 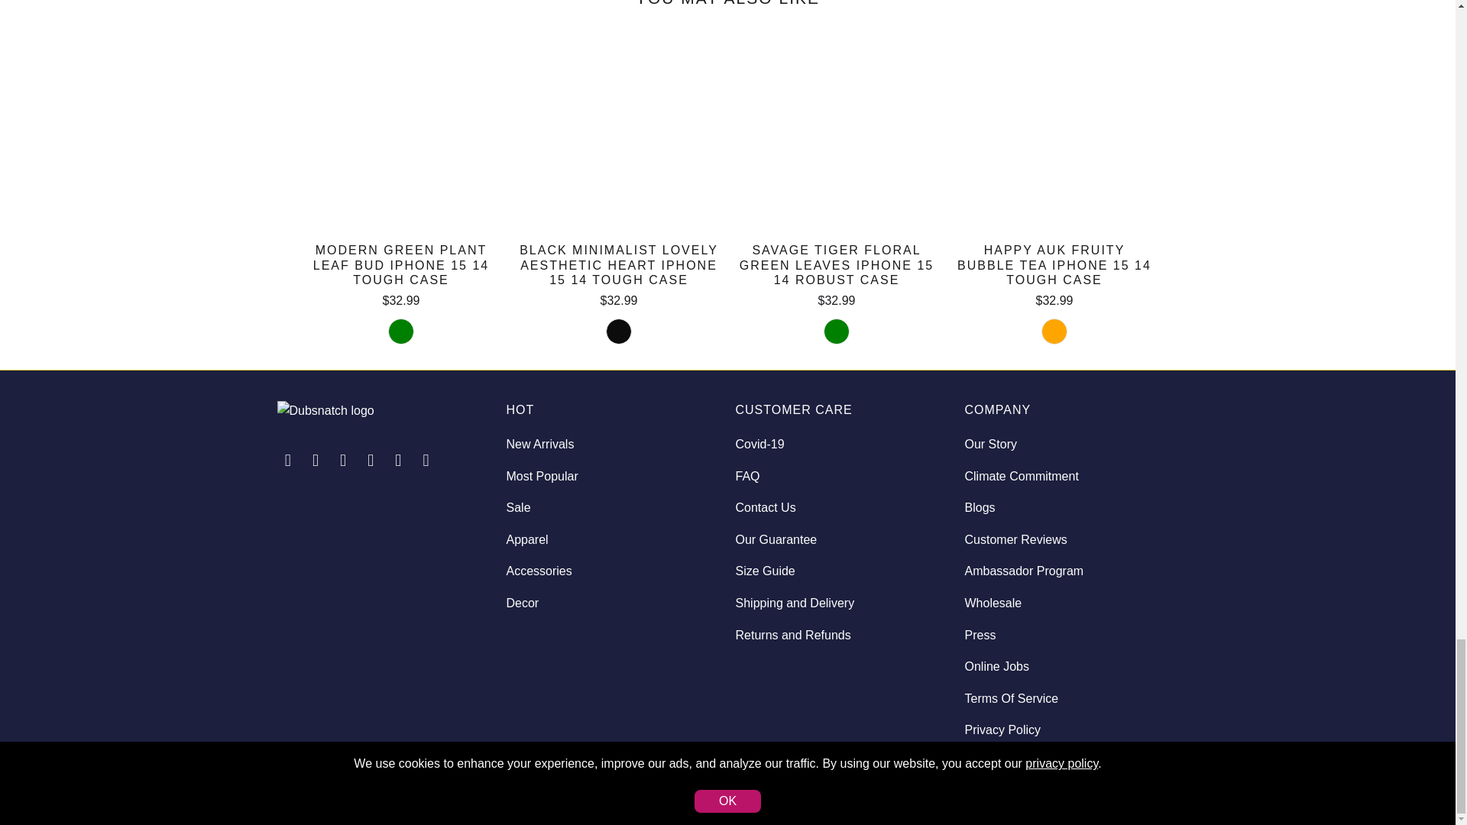 What do you see at coordinates (1039, 788) in the screenshot?
I see `American Express` at bounding box center [1039, 788].